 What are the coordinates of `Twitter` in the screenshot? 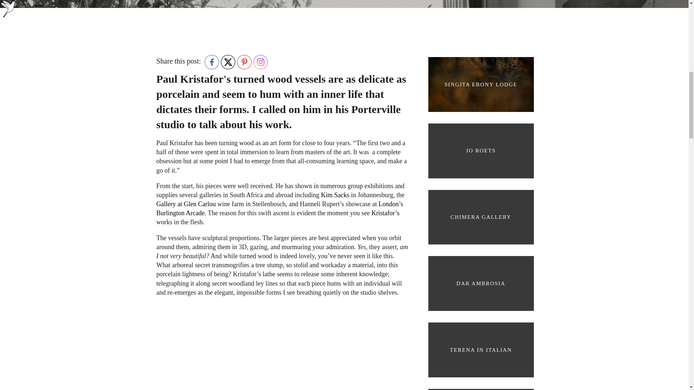 It's located at (228, 62).